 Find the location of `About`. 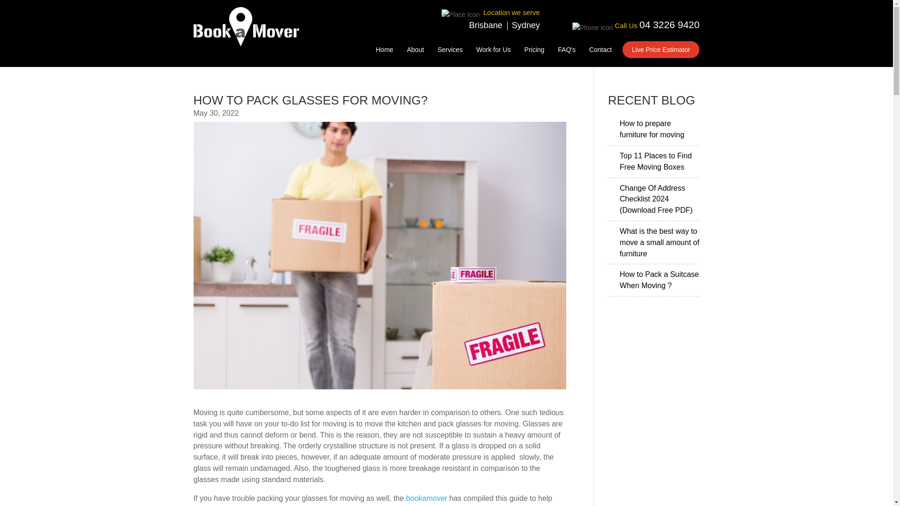

About is located at coordinates (415, 52).